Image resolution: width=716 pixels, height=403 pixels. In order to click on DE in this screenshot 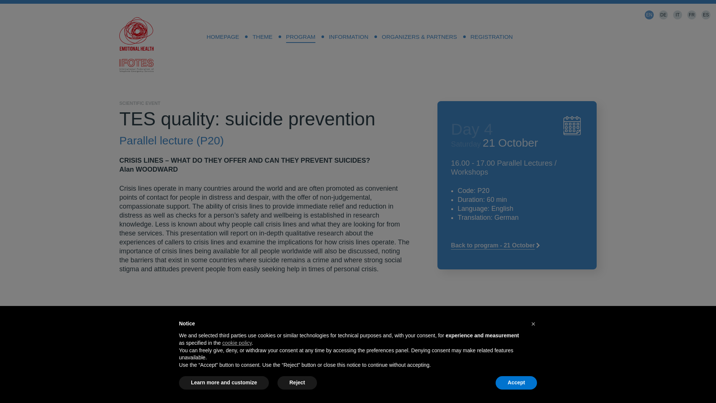, I will do `click(663, 15)`.